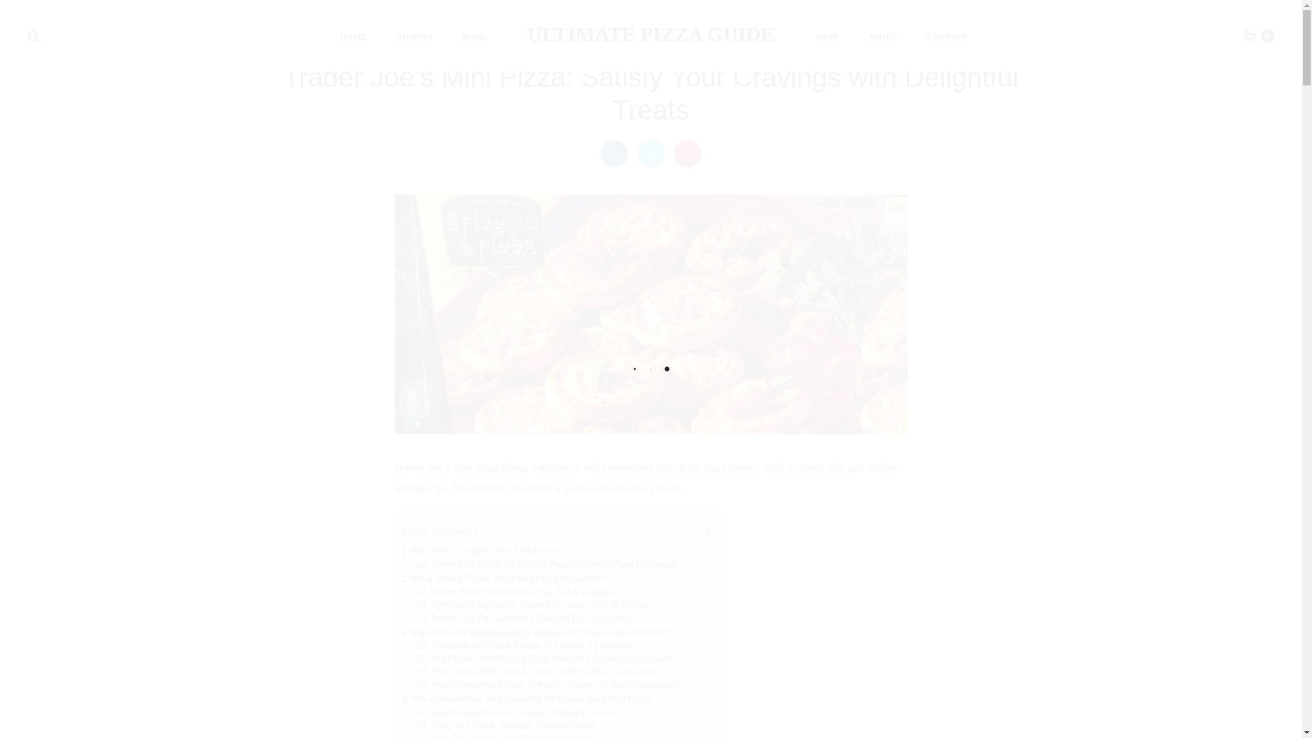  Describe the element at coordinates (651, 33) in the screenshot. I see `ULTIMATE PIZZA GUIDE` at that location.